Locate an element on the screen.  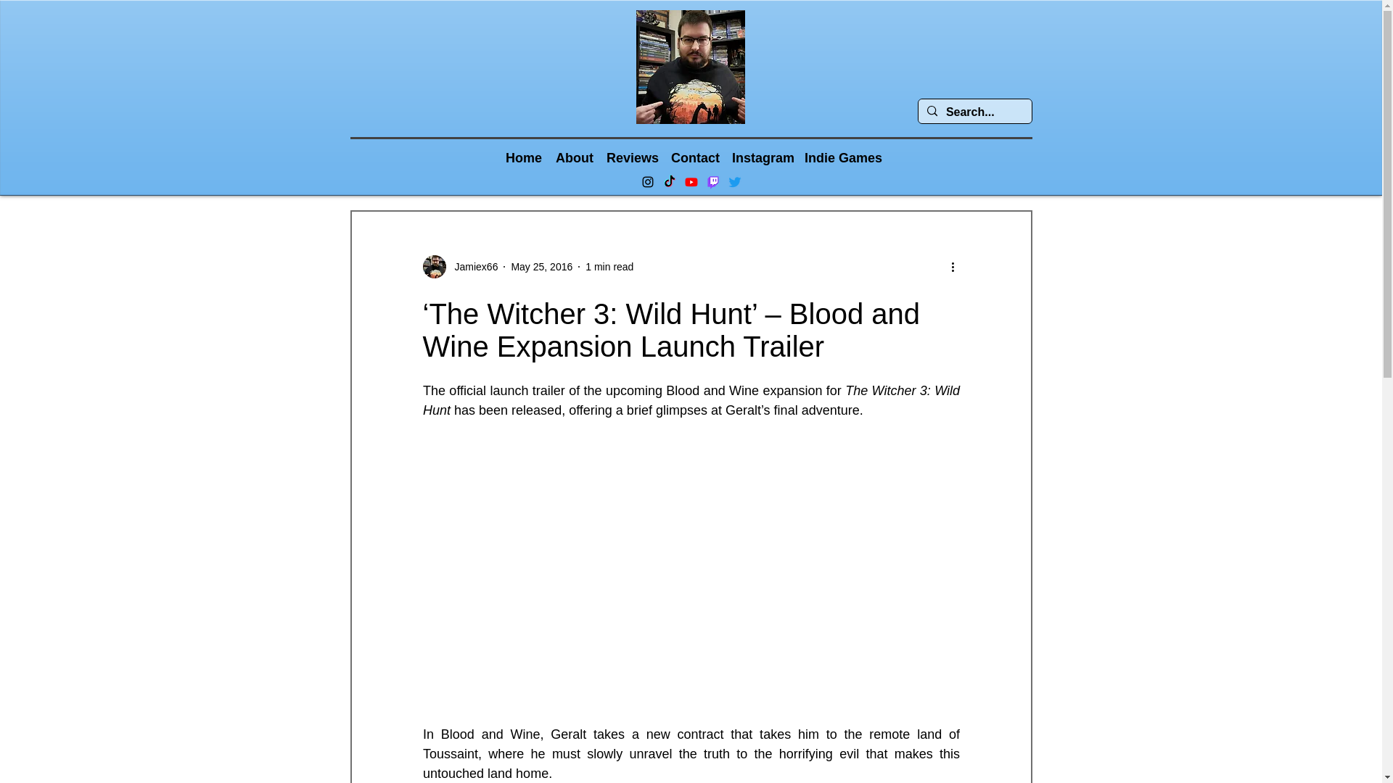
Jamiex66 is located at coordinates (472, 267).